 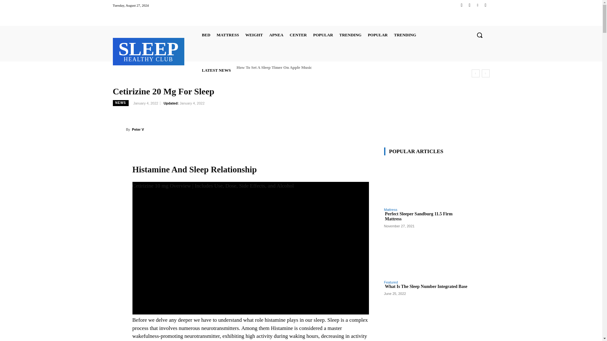 I want to click on BED, so click(x=485, y=5).